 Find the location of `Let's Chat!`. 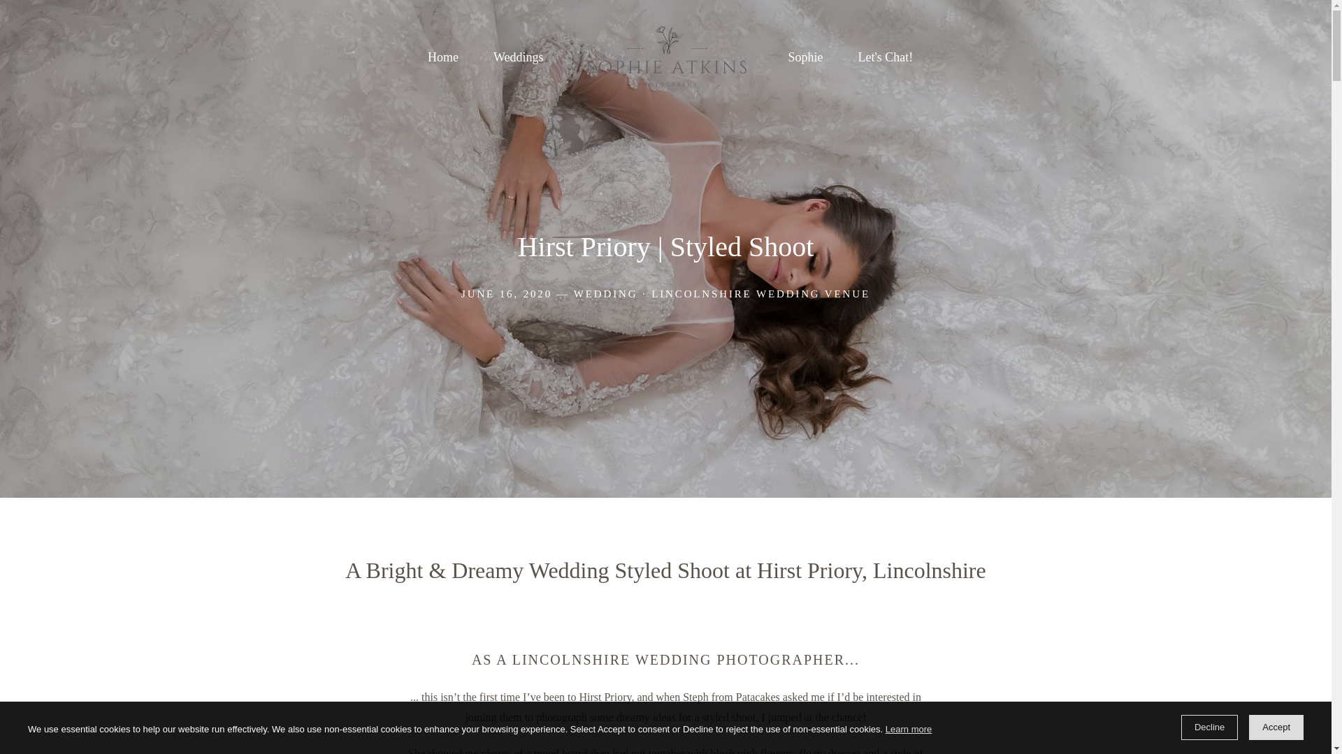

Let's Chat! is located at coordinates (886, 57).